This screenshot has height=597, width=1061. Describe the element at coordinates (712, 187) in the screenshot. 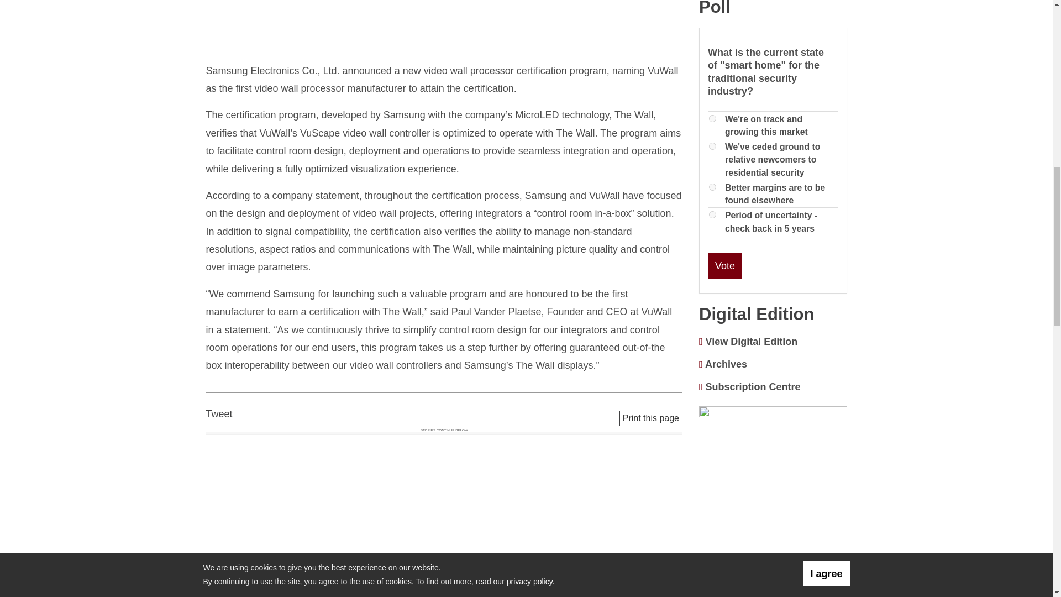

I see `gpoll1ef286767` at that location.